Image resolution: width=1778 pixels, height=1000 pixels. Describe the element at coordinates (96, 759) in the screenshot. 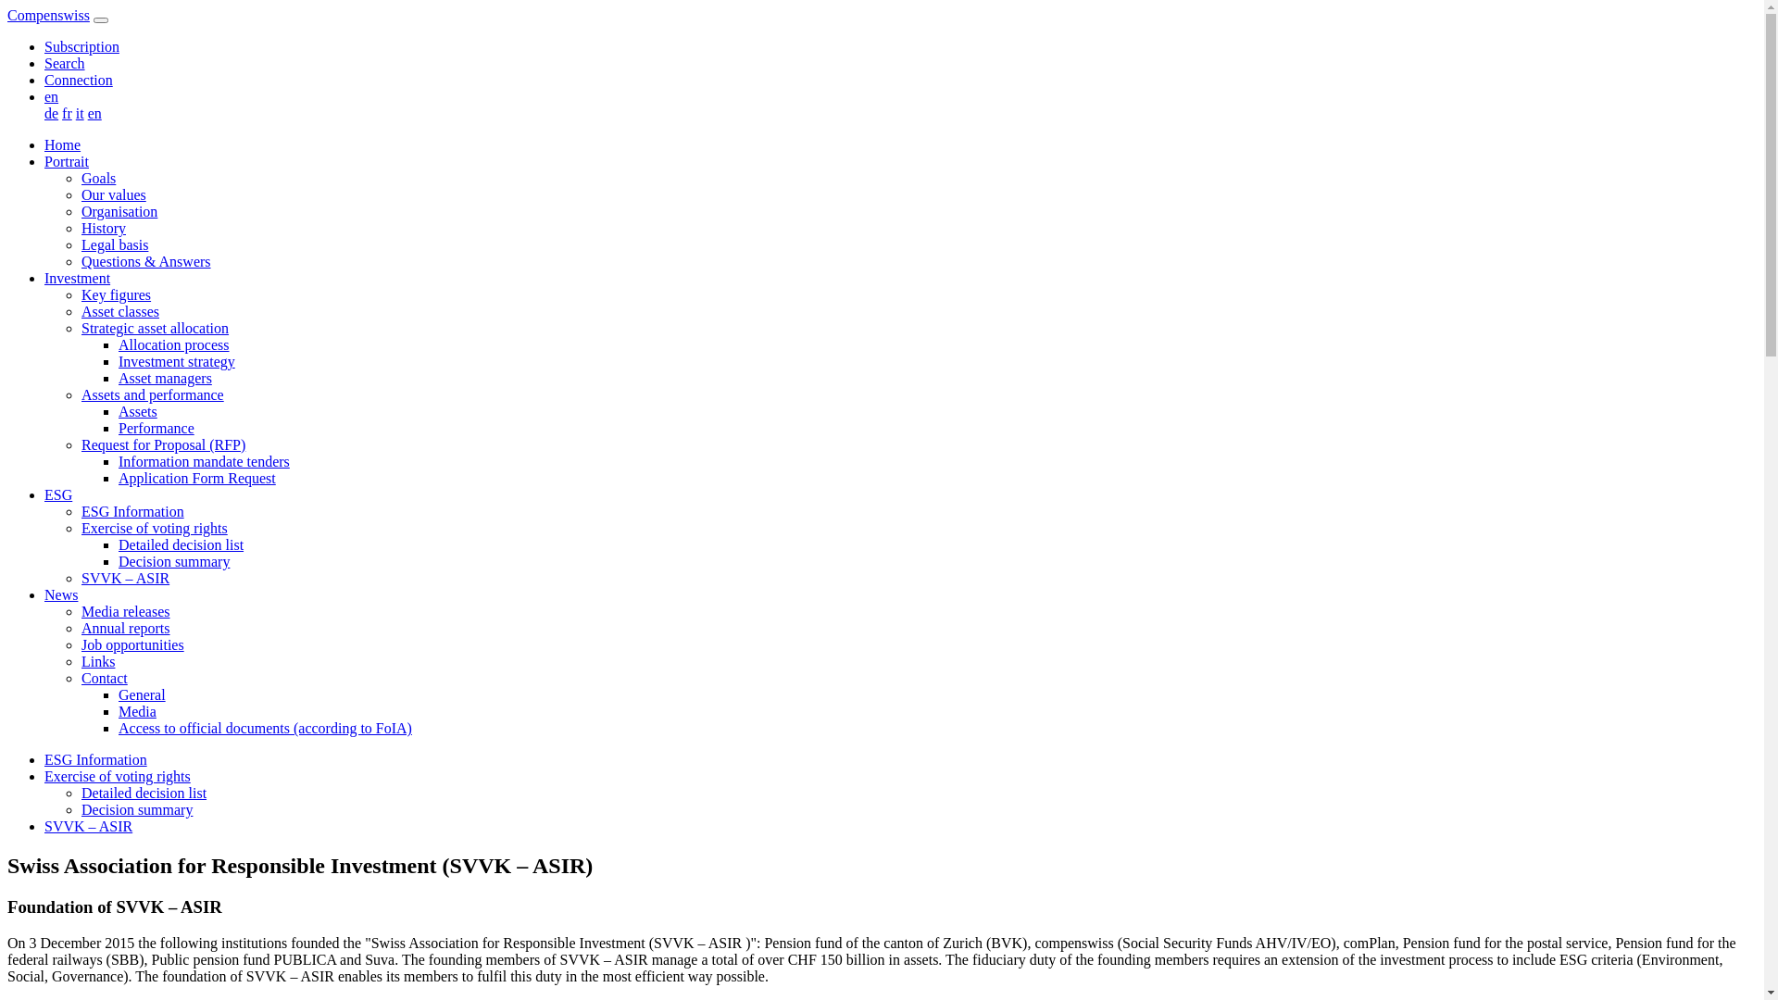

I see `ESG Information` at that location.